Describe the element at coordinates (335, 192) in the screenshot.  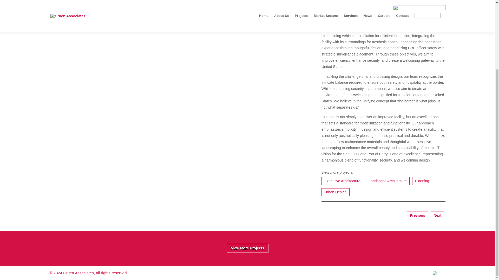
I see `Urban Design` at that location.